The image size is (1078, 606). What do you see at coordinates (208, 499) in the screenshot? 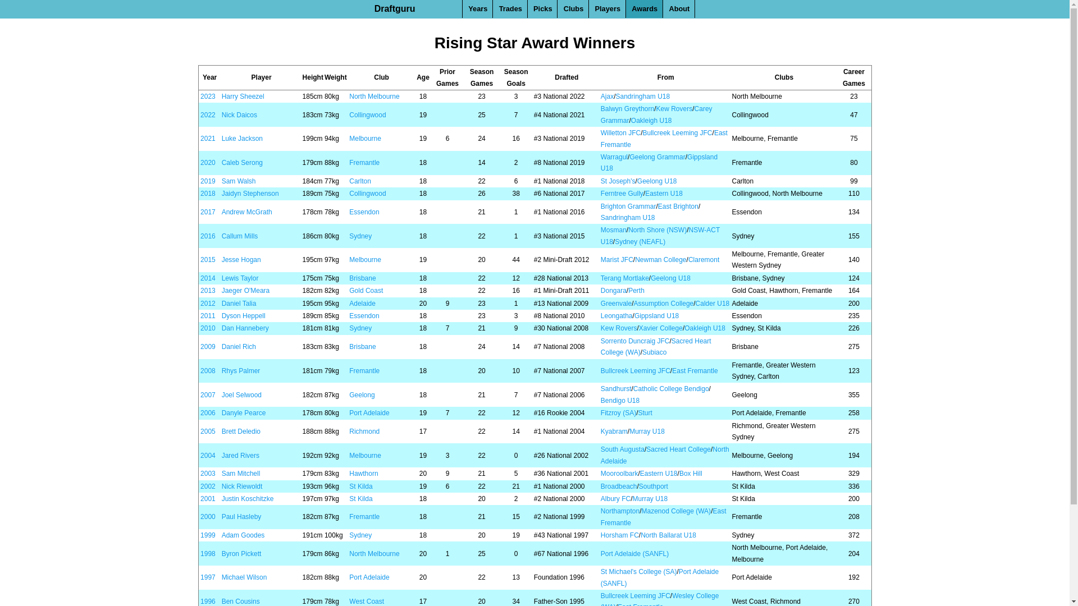
I see `2001` at bounding box center [208, 499].